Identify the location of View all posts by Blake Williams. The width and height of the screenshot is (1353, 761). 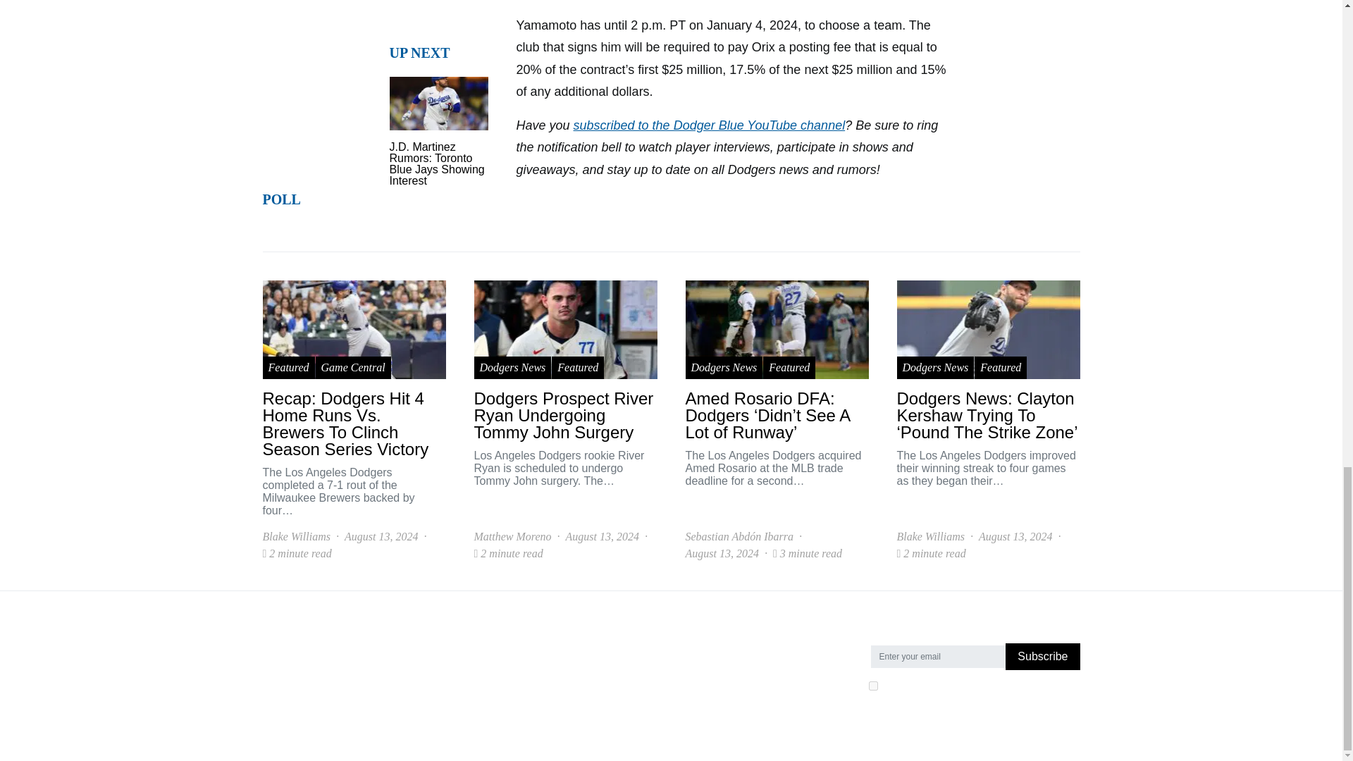
(929, 537).